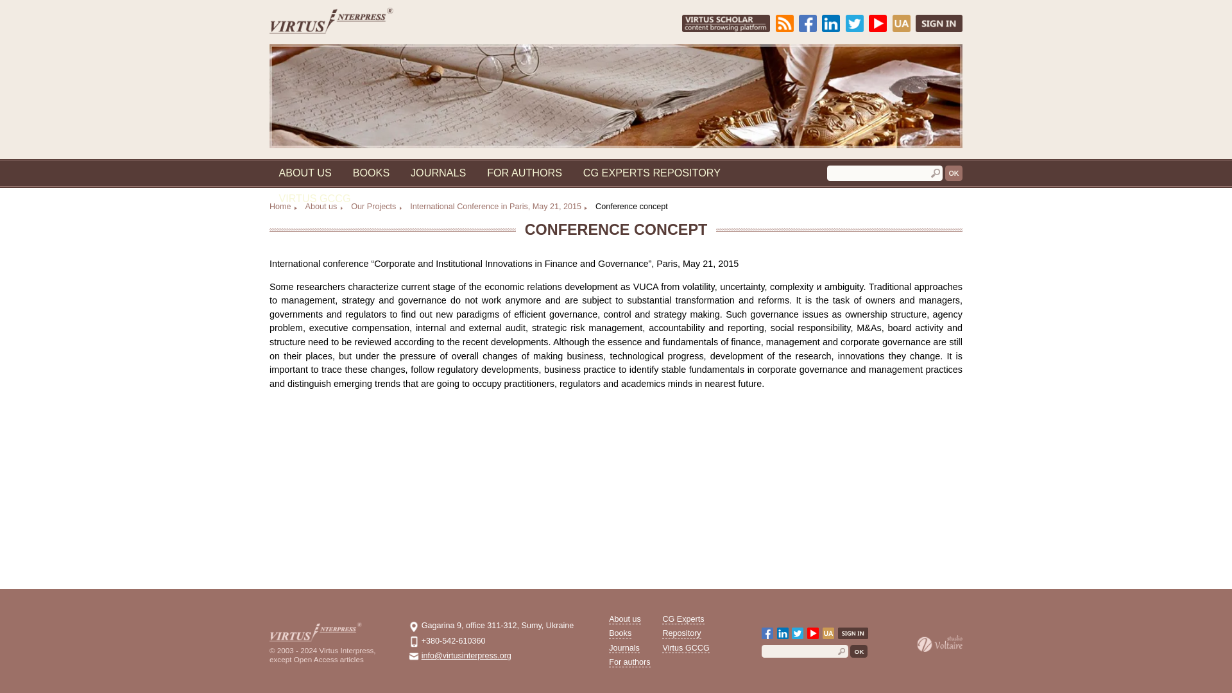 The image size is (1232, 693). I want to click on JOURNALS, so click(487, 192).